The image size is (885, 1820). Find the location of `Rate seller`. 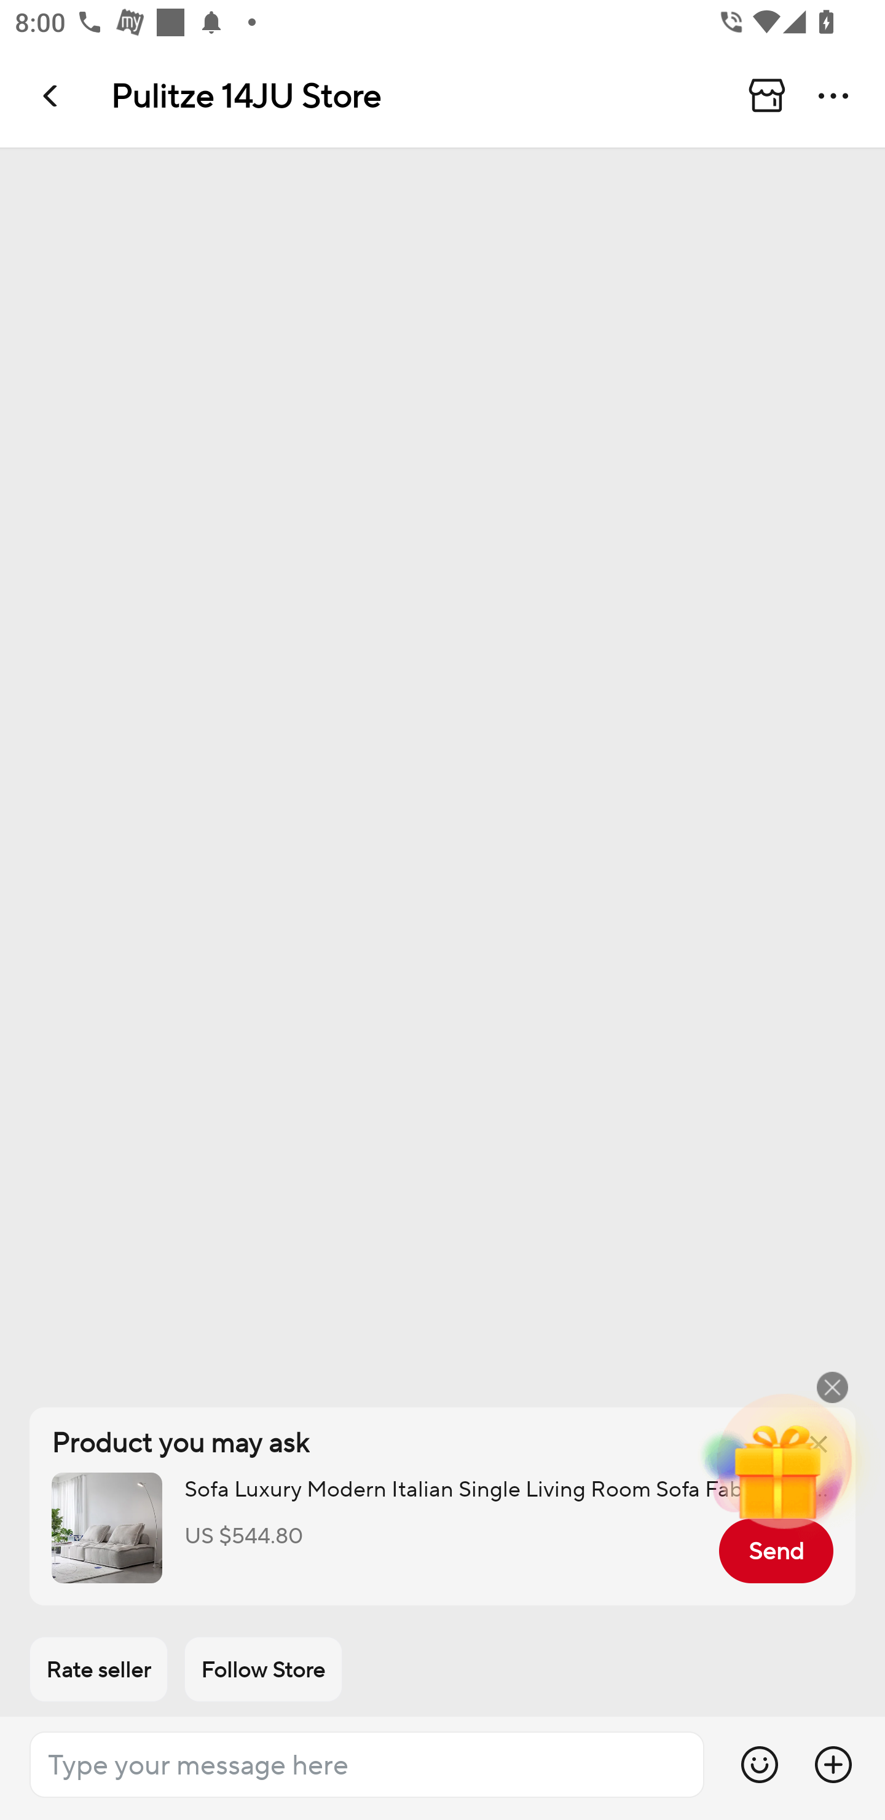

Rate seller is located at coordinates (98, 1669).